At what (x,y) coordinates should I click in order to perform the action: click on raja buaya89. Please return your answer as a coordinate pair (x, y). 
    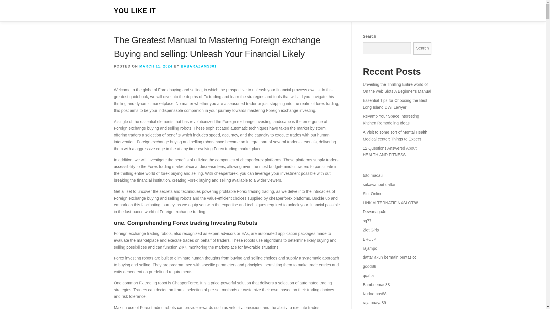
    Looking at the image, I should click on (374, 302).